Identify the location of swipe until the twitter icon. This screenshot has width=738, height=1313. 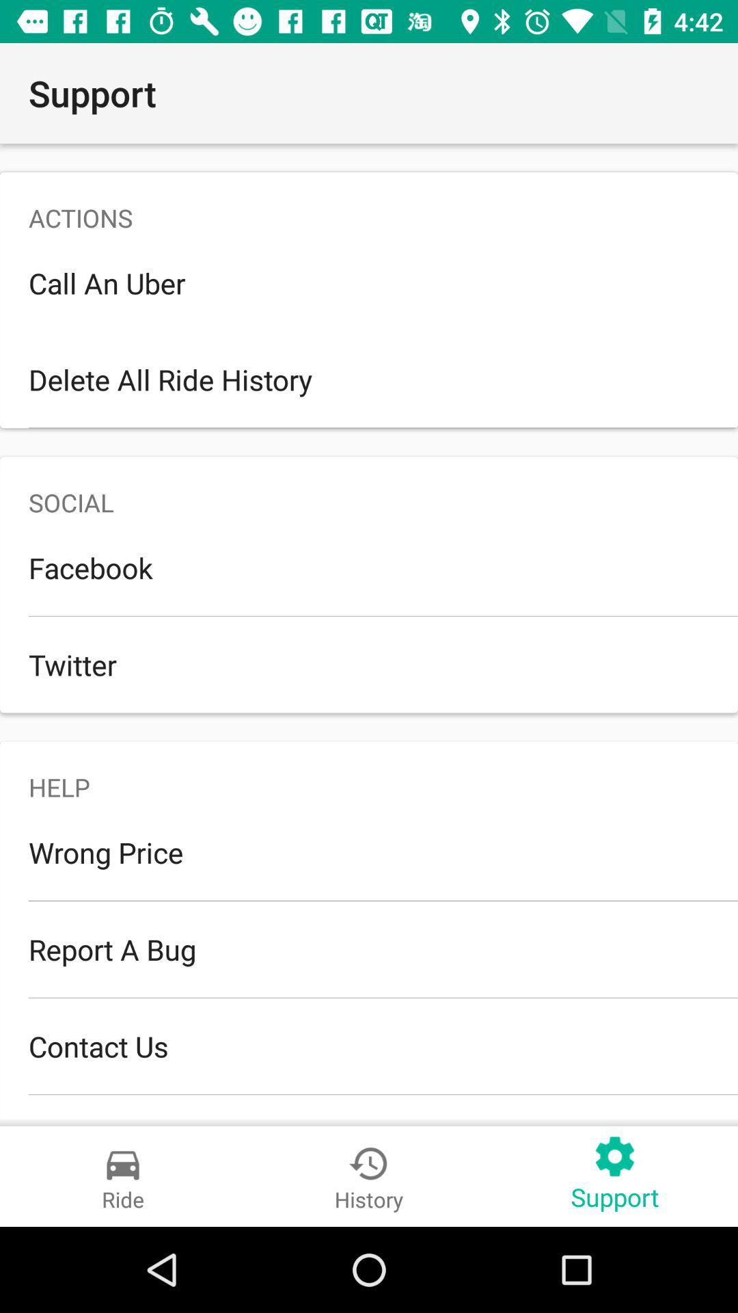
(369, 665).